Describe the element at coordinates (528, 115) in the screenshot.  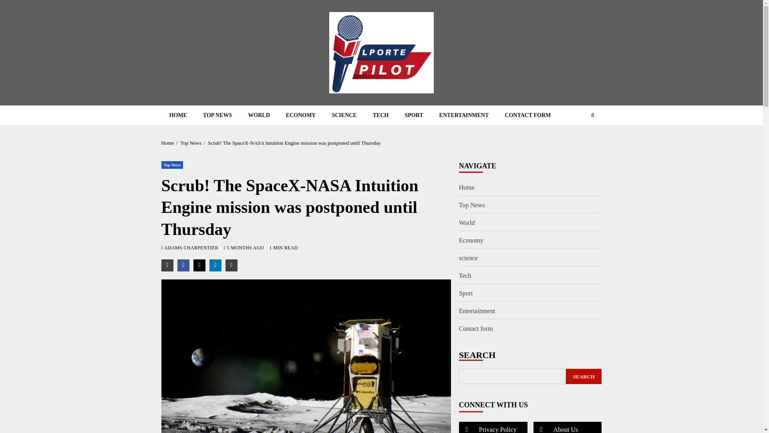
I see `CONTACT FORM` at that location.